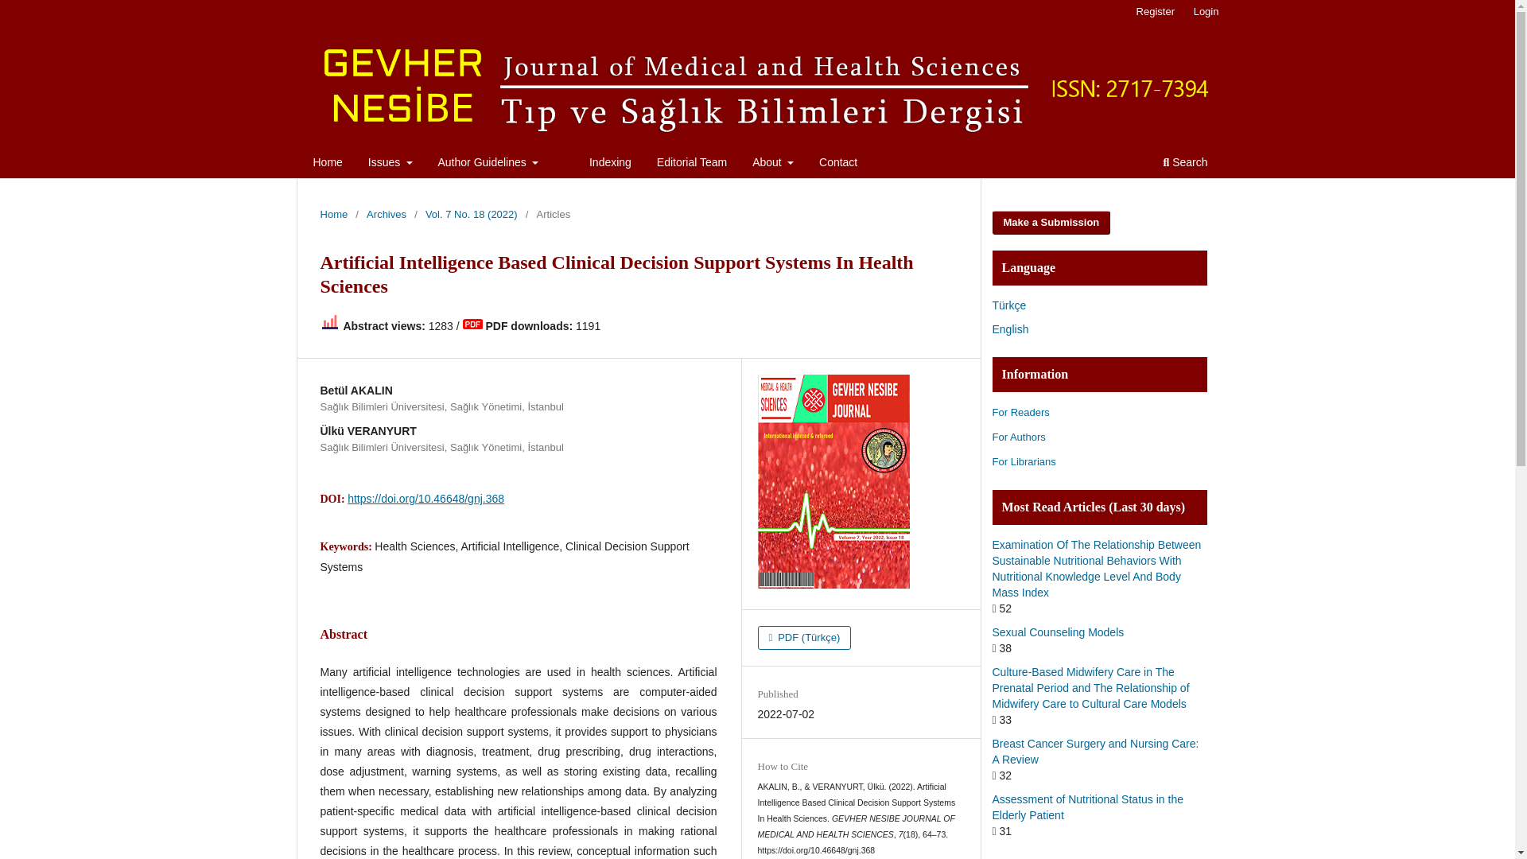 The height and width of the screenshot is (859, 1527). Describe the element at coordinates (1185, 164) in the screenshot. I see `Search` at that location.